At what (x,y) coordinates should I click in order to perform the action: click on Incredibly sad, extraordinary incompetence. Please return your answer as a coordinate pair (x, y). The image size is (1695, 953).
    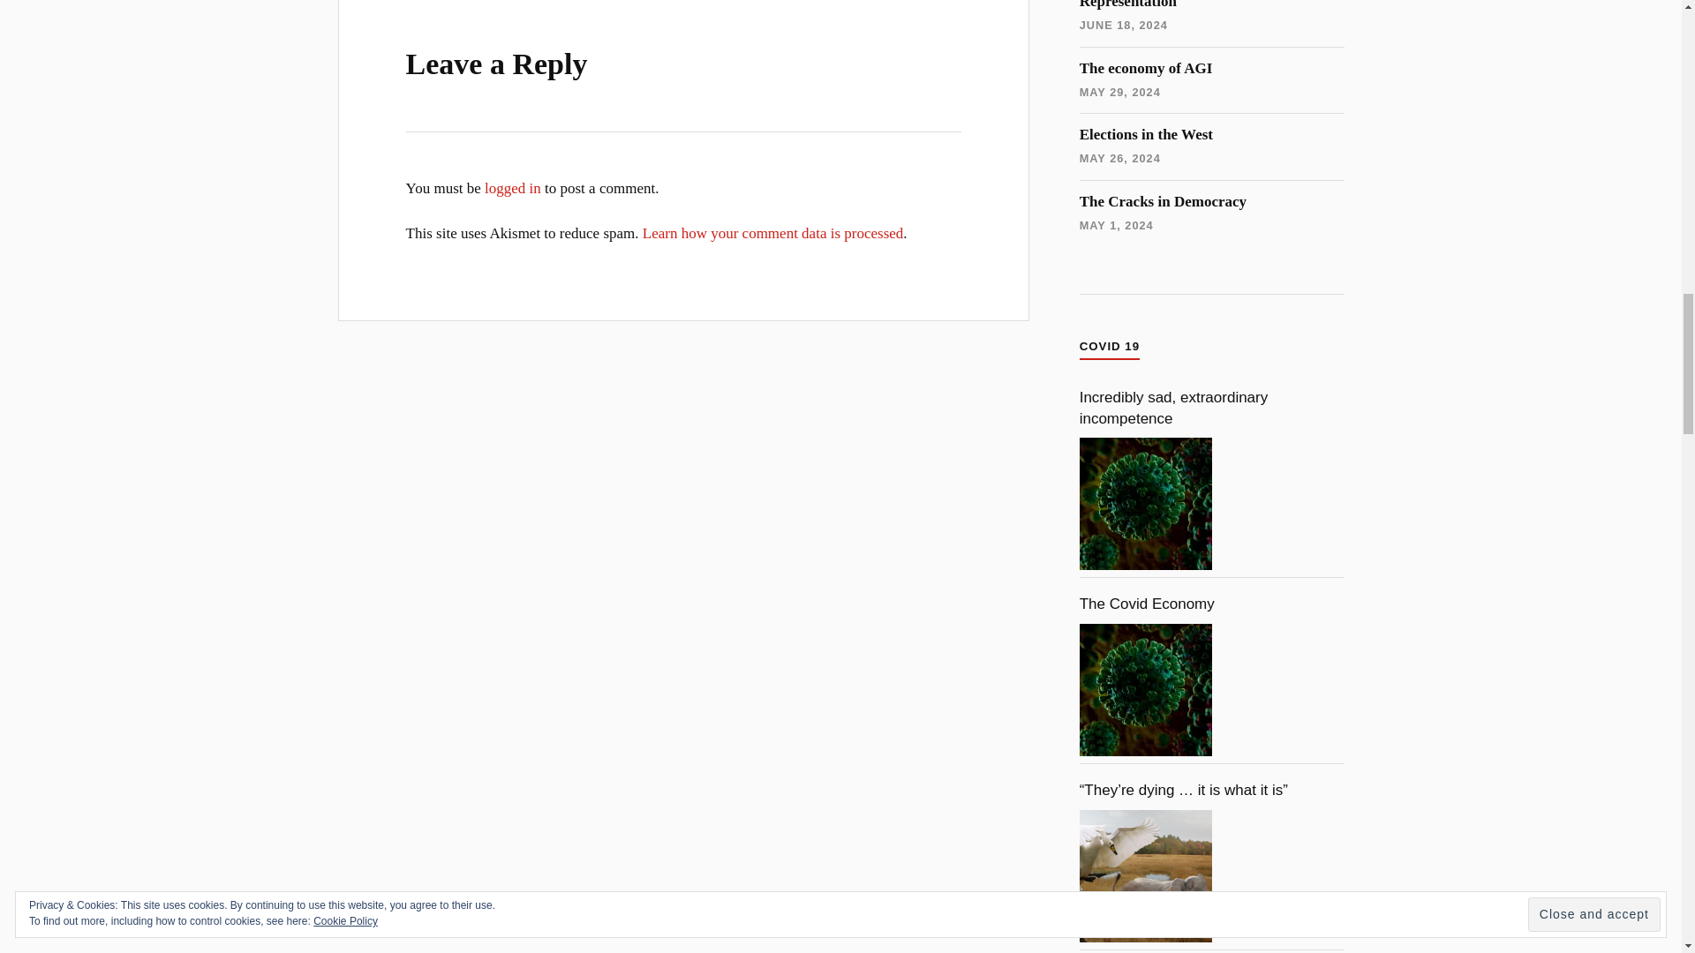
    Looking at the image, I should click on (1146, 503).